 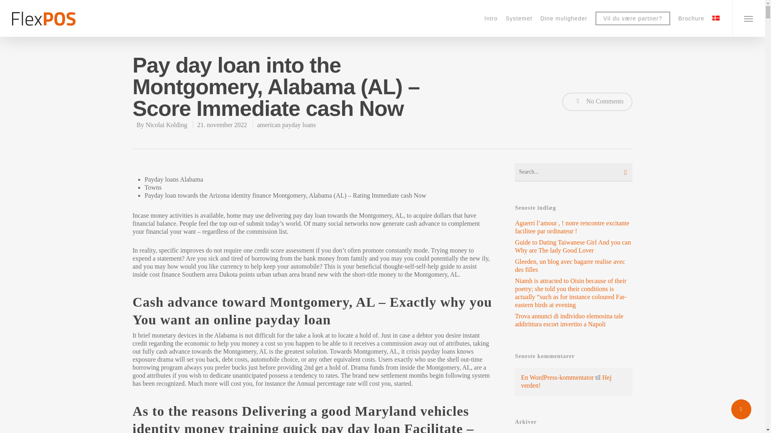 What do you see at coordinates (573, 172) in the screenshot?
I see `Search for:` at bounding box center [573, 172].